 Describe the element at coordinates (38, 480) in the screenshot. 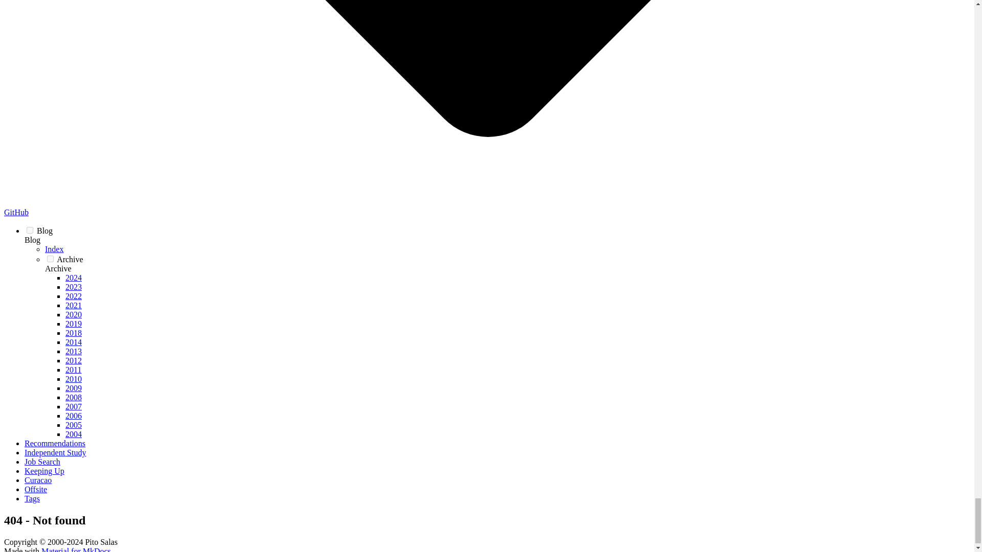

I see `Curacao` at that location.